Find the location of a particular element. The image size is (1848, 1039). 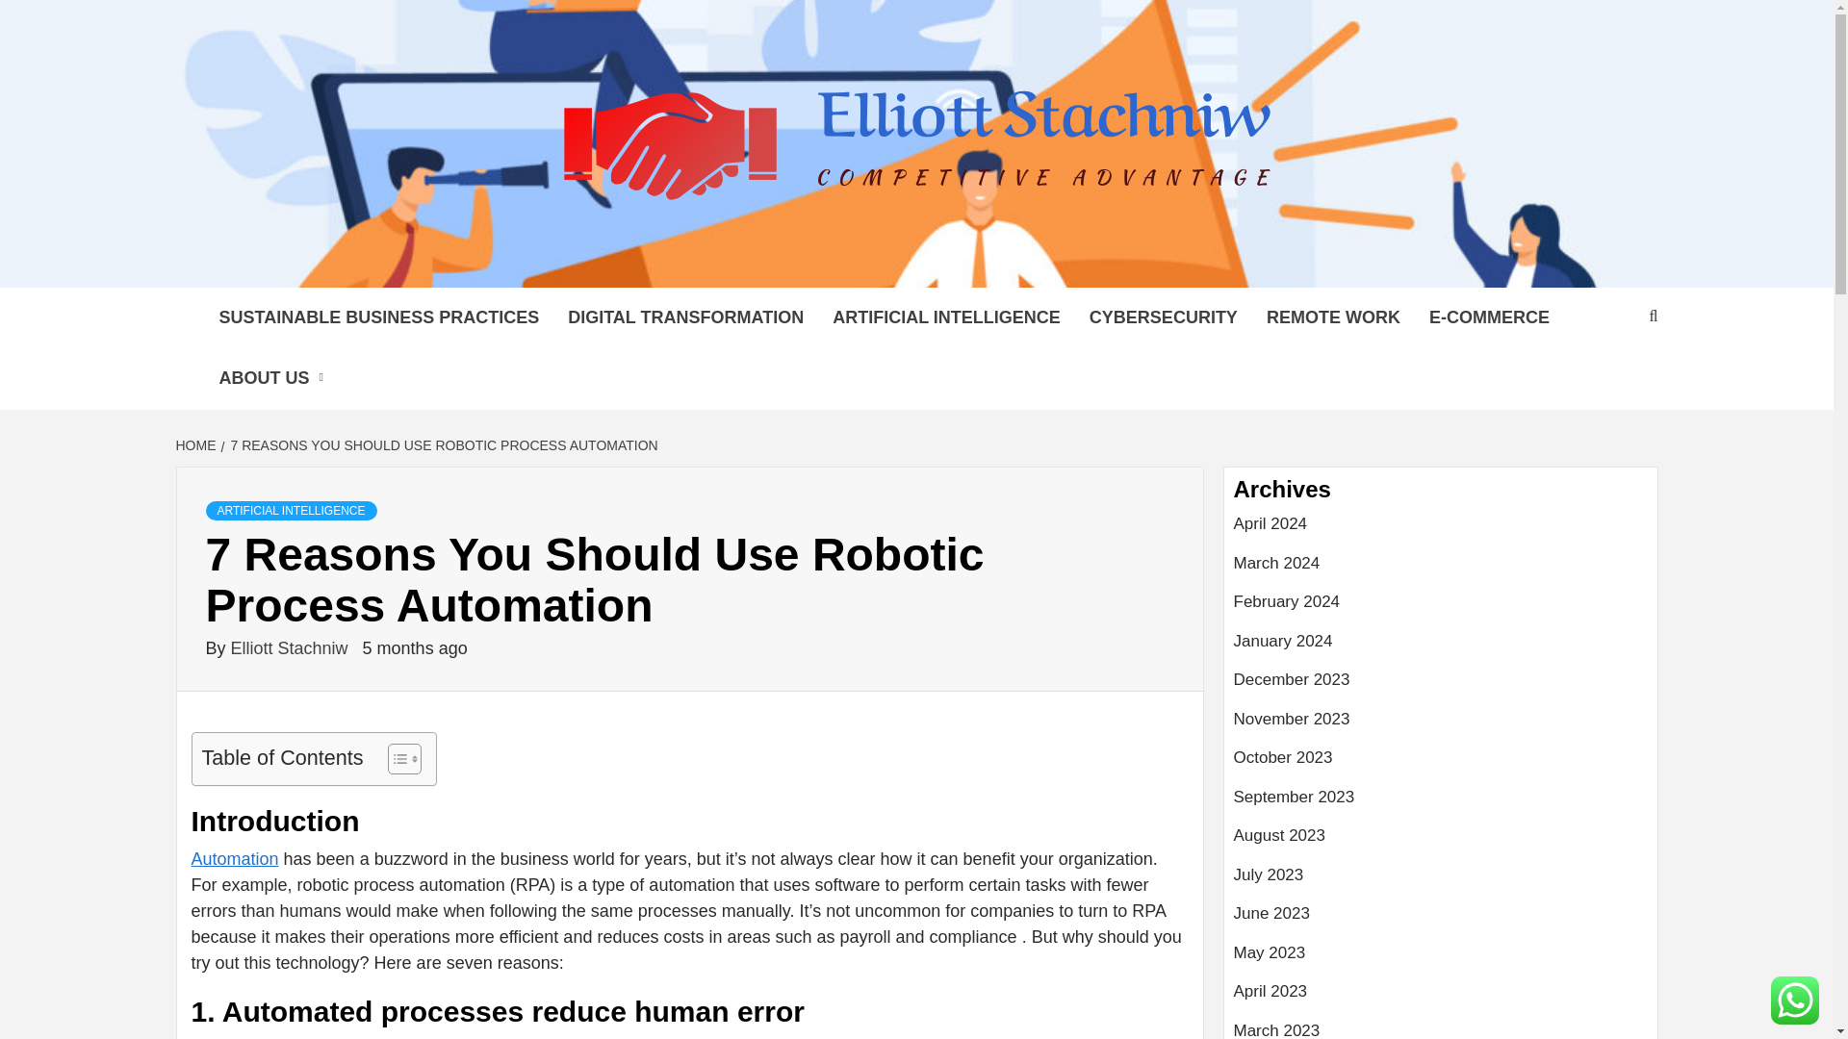

HOME is located at coordinates (197, 444).